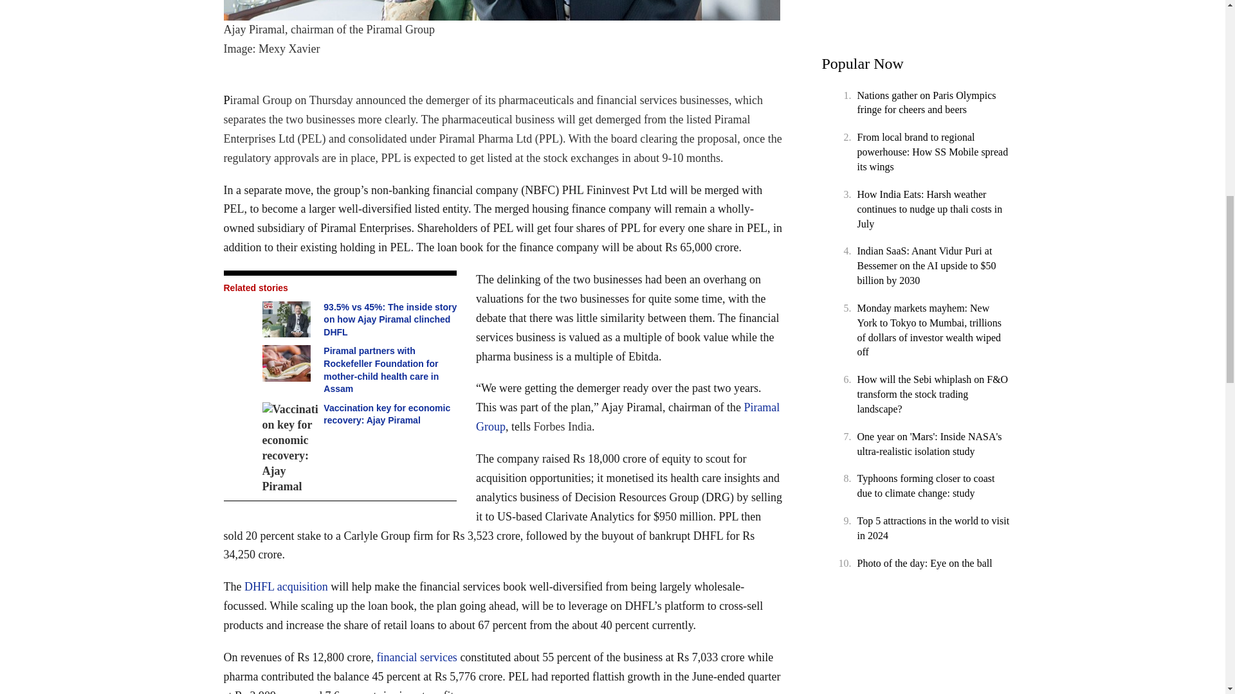  I want to click on Piramal Group demerges financial services, pharma businesses, so click(503, 10).